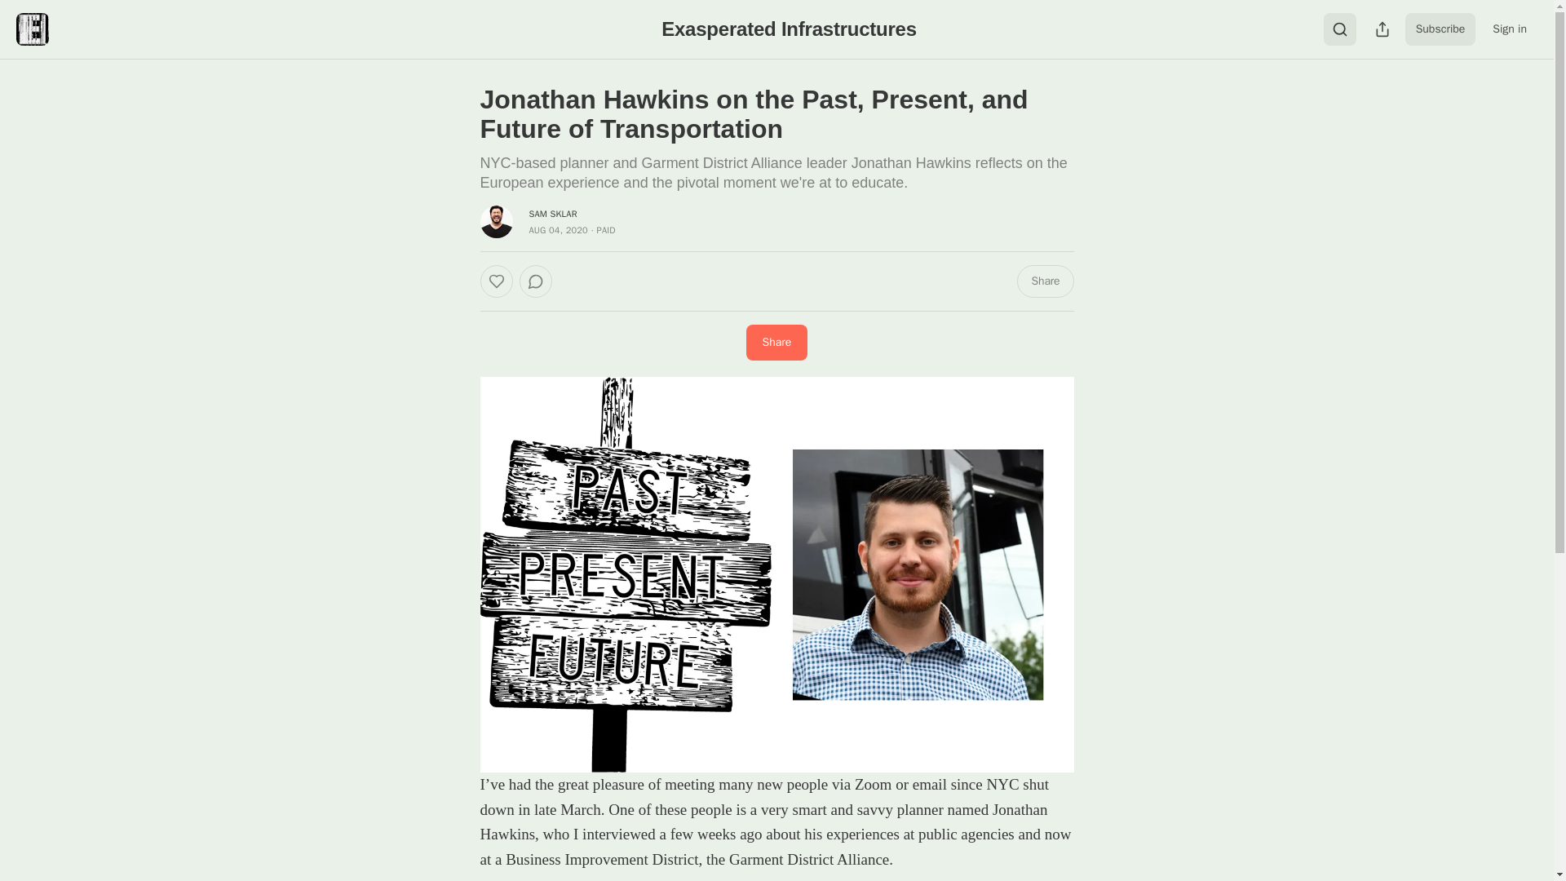  What do you see at coordinates (1440, 29) in the screenshot?
I see `Subscribe` at bounding box center [1440, 29].